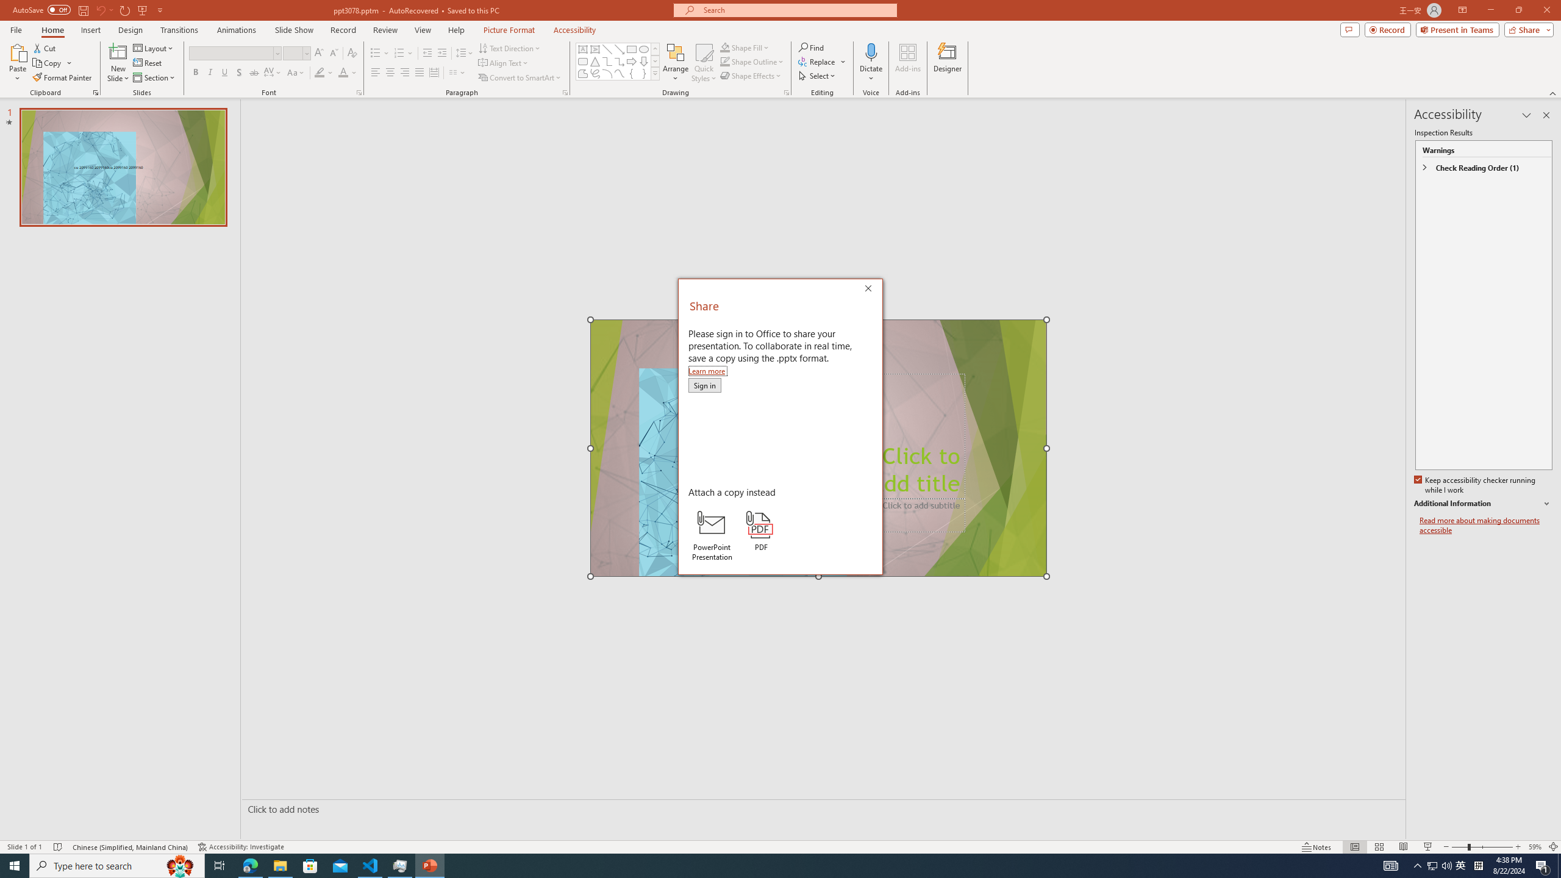  What do you see at coordinates (220, 866) in the screenshot?
I see `Task View` at bounding box center [220, 866].